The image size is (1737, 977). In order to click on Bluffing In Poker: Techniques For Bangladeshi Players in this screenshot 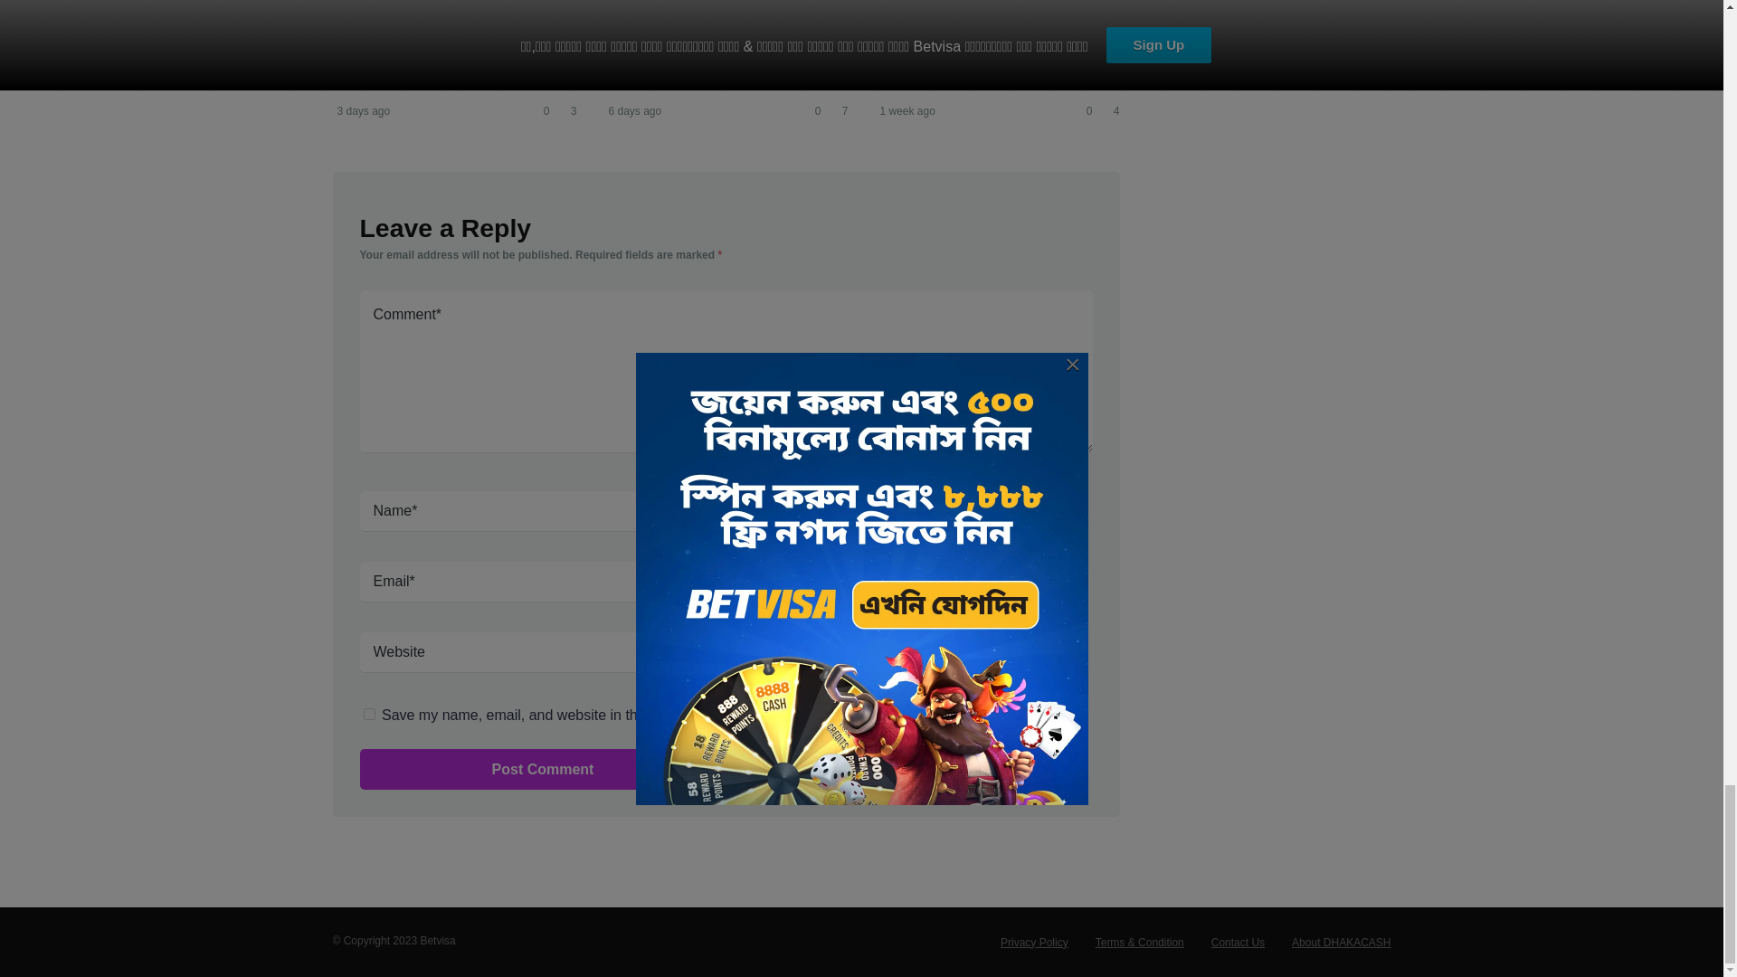, I will do `click(697, 53)`.